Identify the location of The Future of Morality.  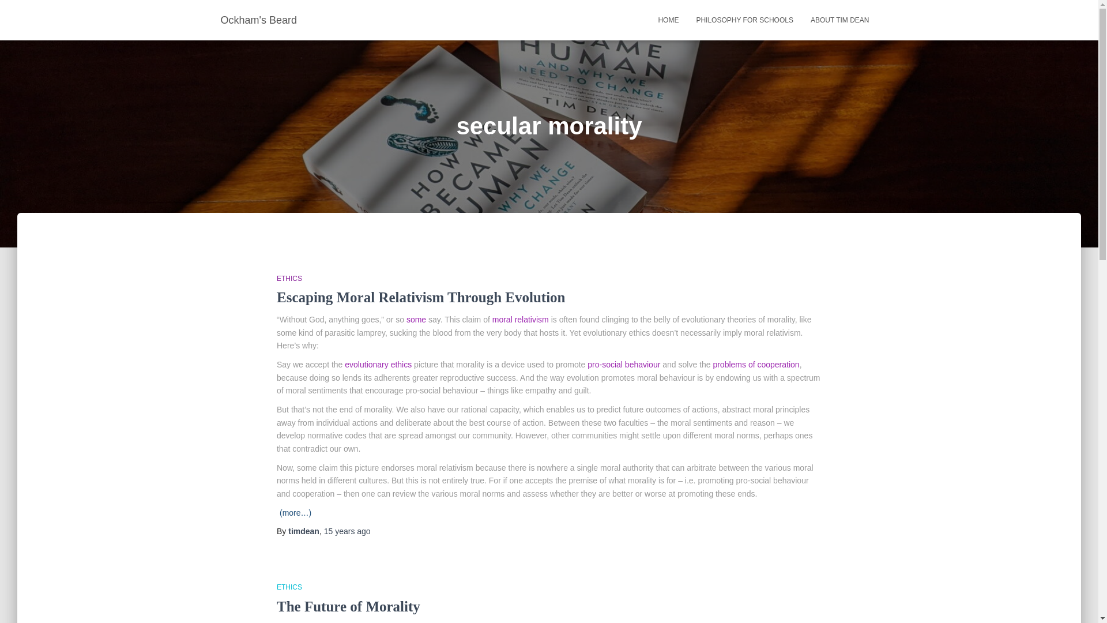
(348, 606).